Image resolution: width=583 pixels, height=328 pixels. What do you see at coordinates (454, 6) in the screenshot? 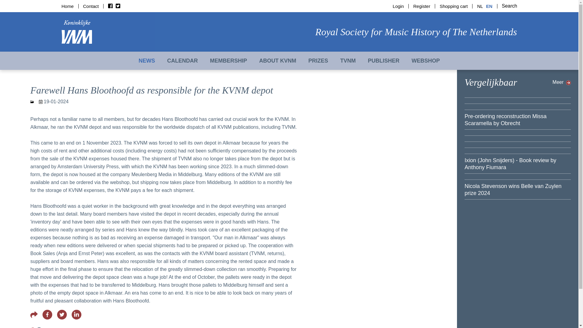
I see `Shopping cart` at bounding box center [454, 6].